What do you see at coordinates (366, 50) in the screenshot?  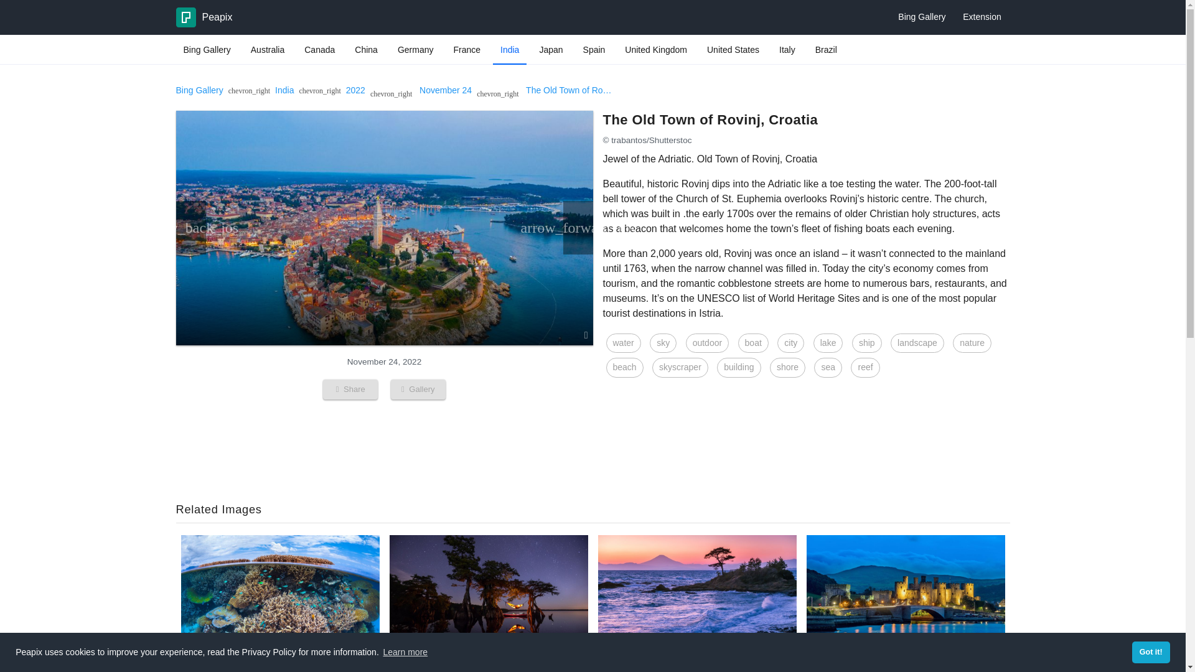 I see `China` at bounding box center [366, 50].